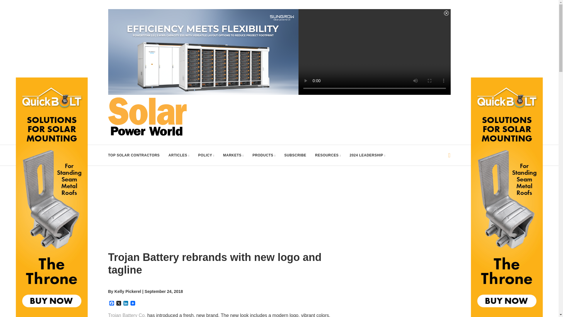 The height and width of the screenshot is (317, 563). I want to click on Facebook, so click(111, 303).